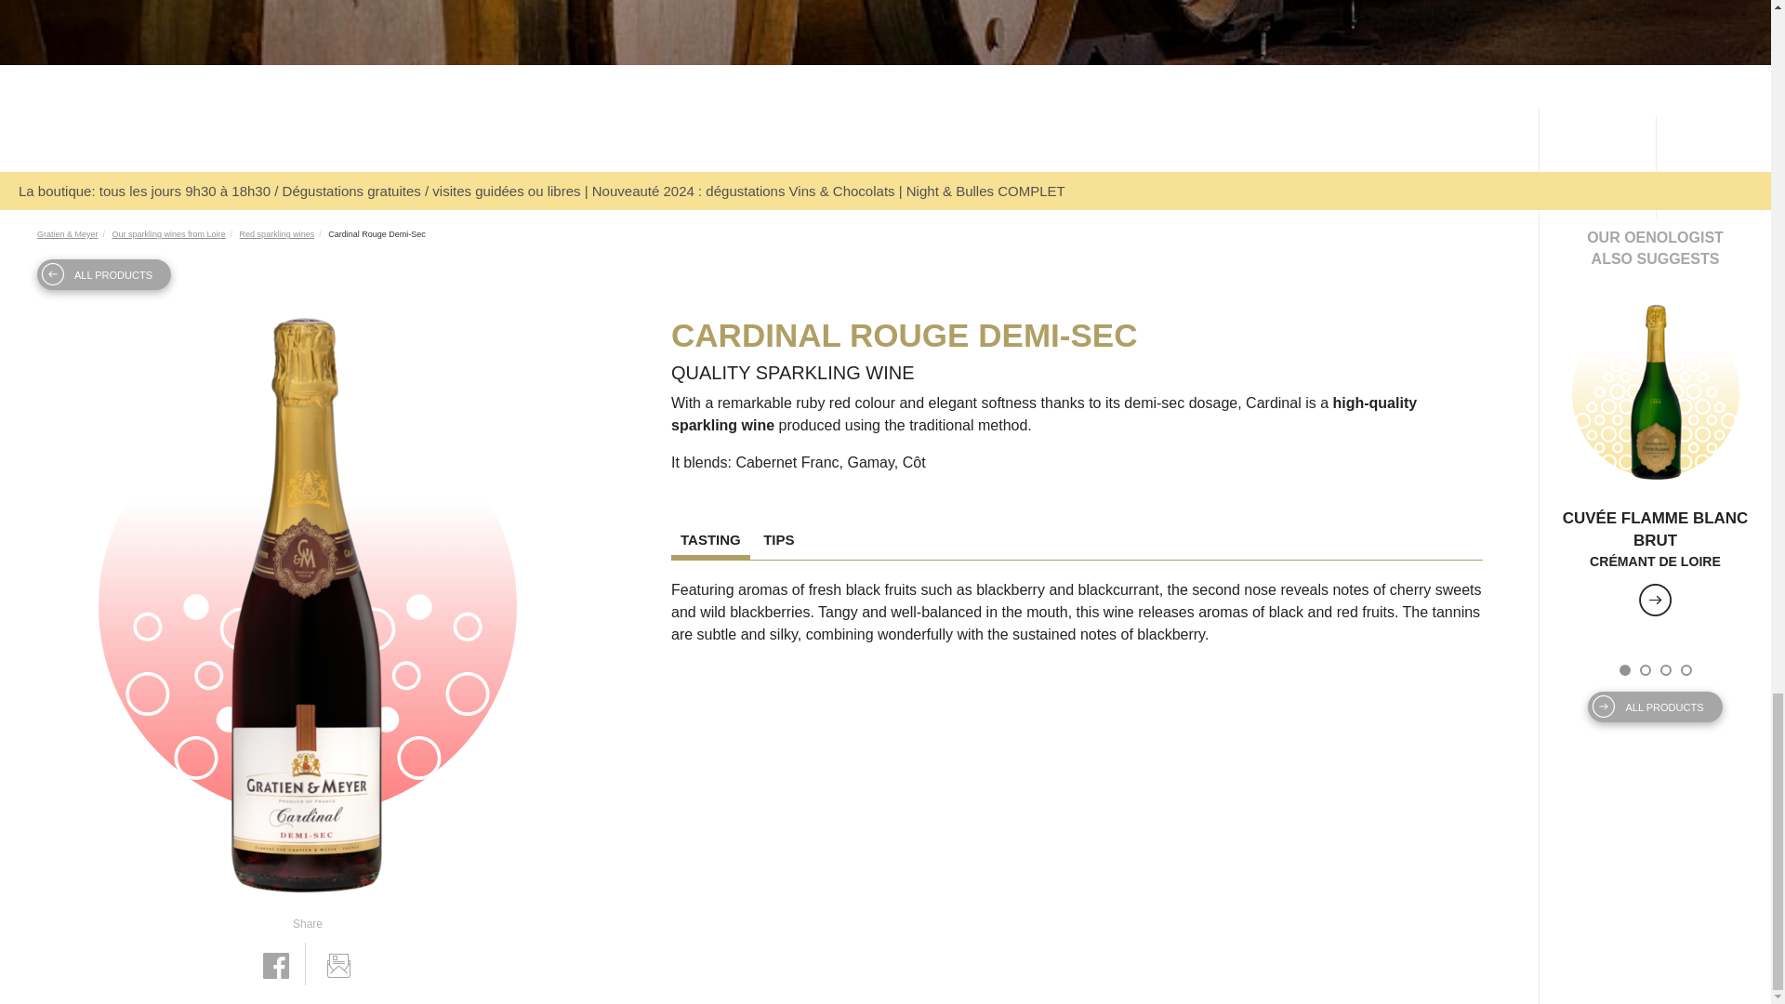 The width and height of the screenshot is (1785, 1004). Describe the element at coordinates (870, 154) in the screenshot. I see `Fr` at that location.